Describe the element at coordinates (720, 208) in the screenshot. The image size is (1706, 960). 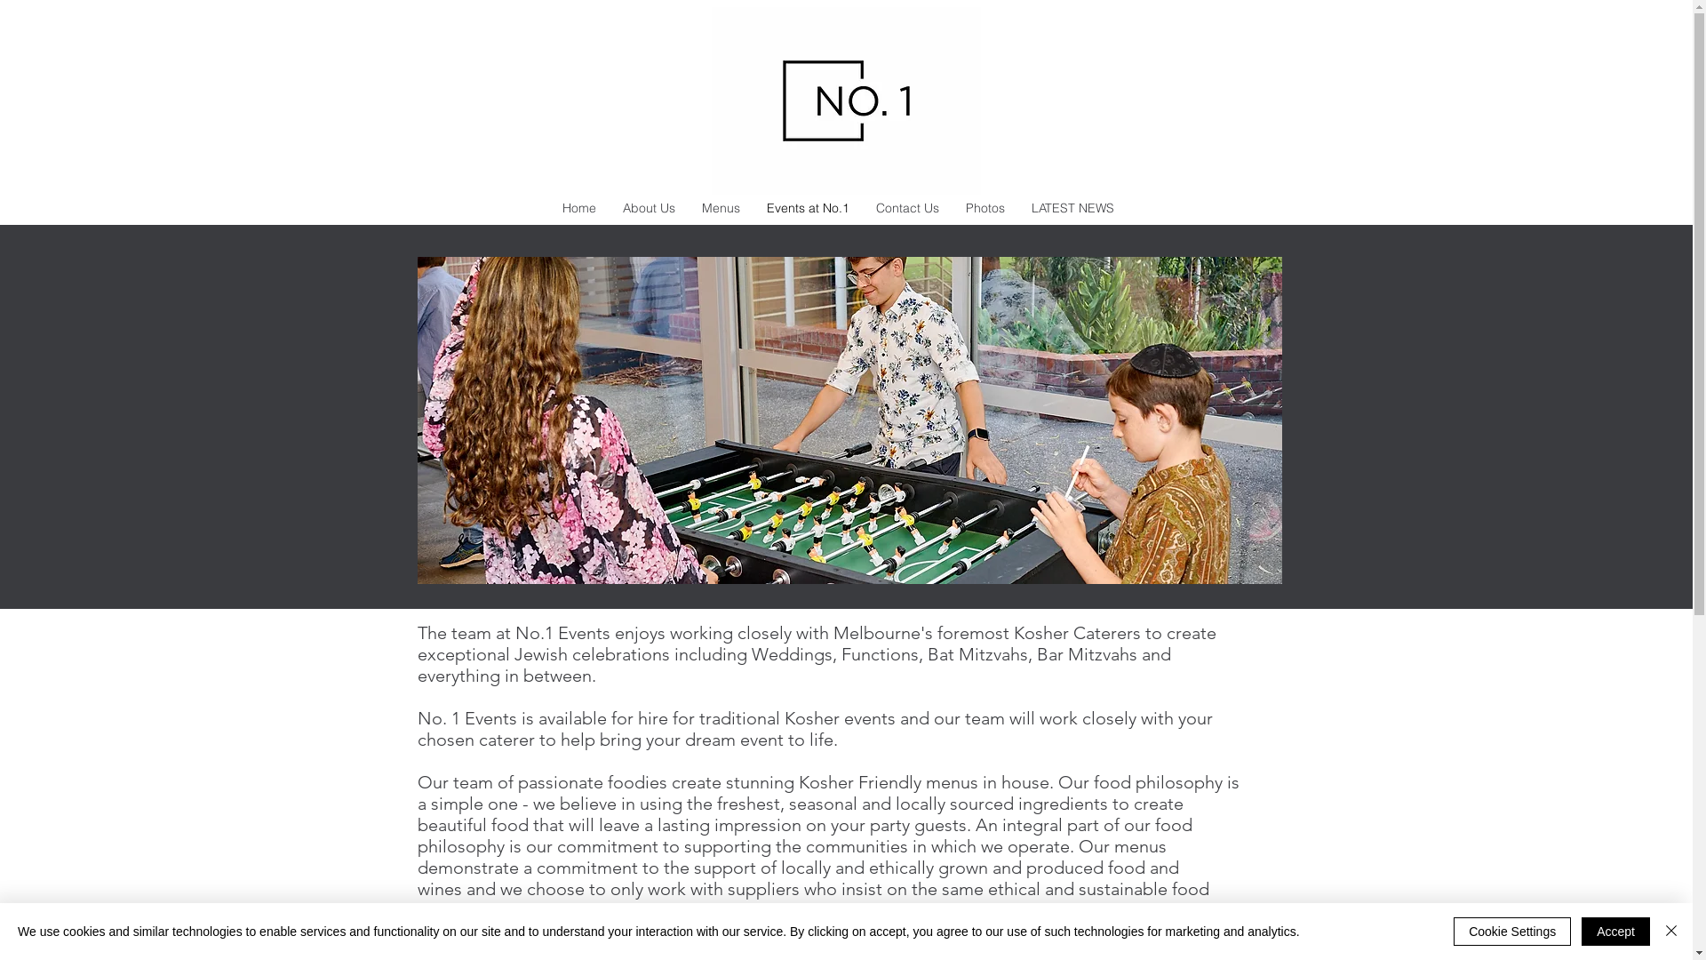
I see `Menus` at that location.